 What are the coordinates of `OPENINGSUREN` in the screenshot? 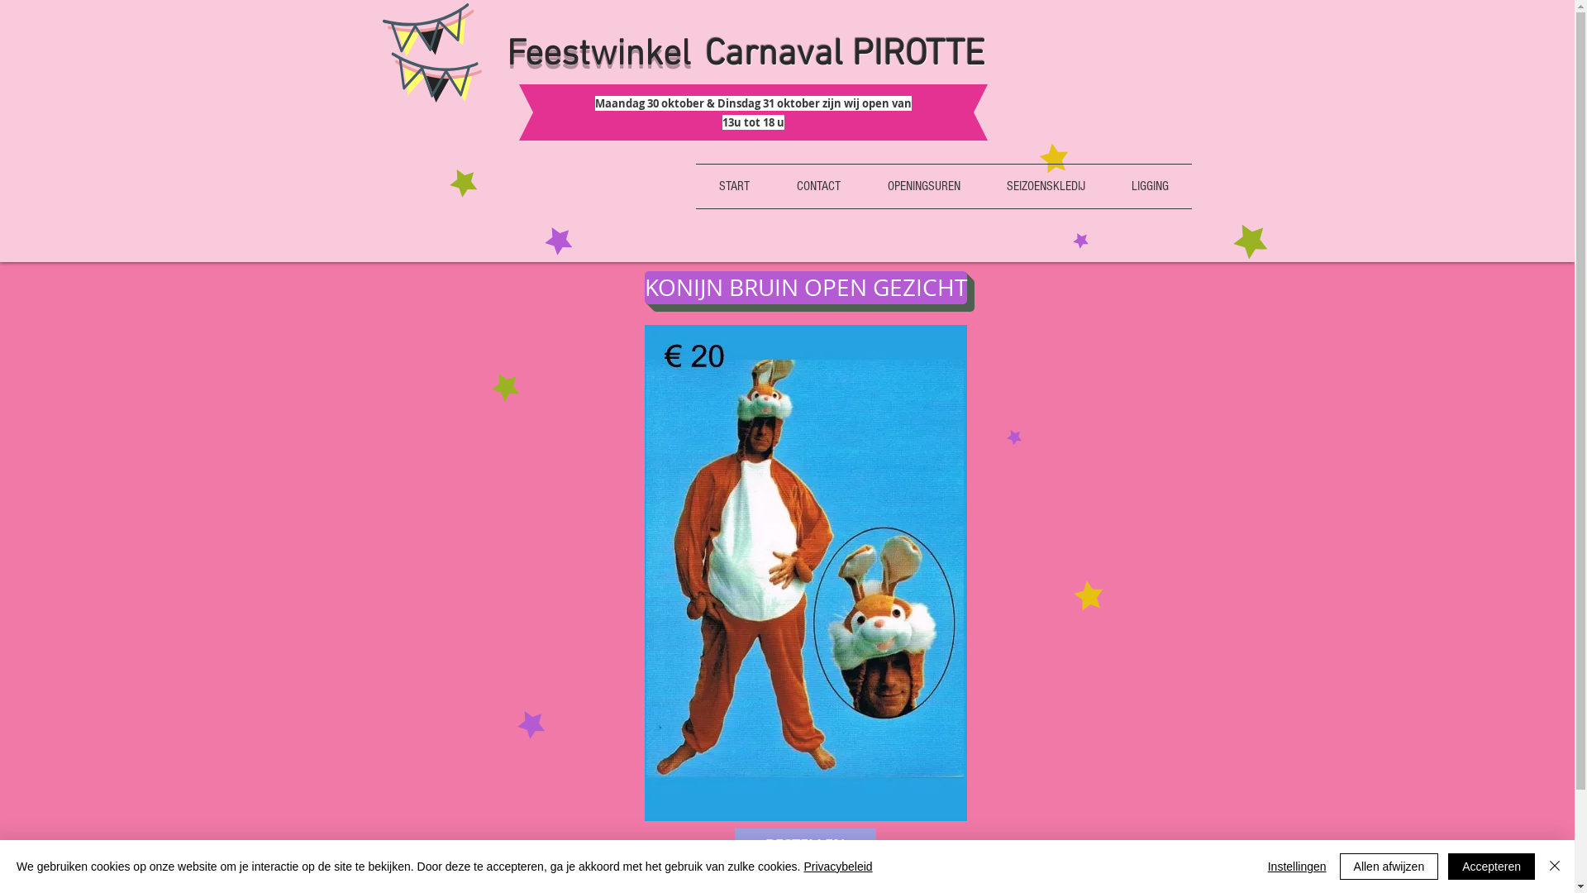 It's located at (924, 187).